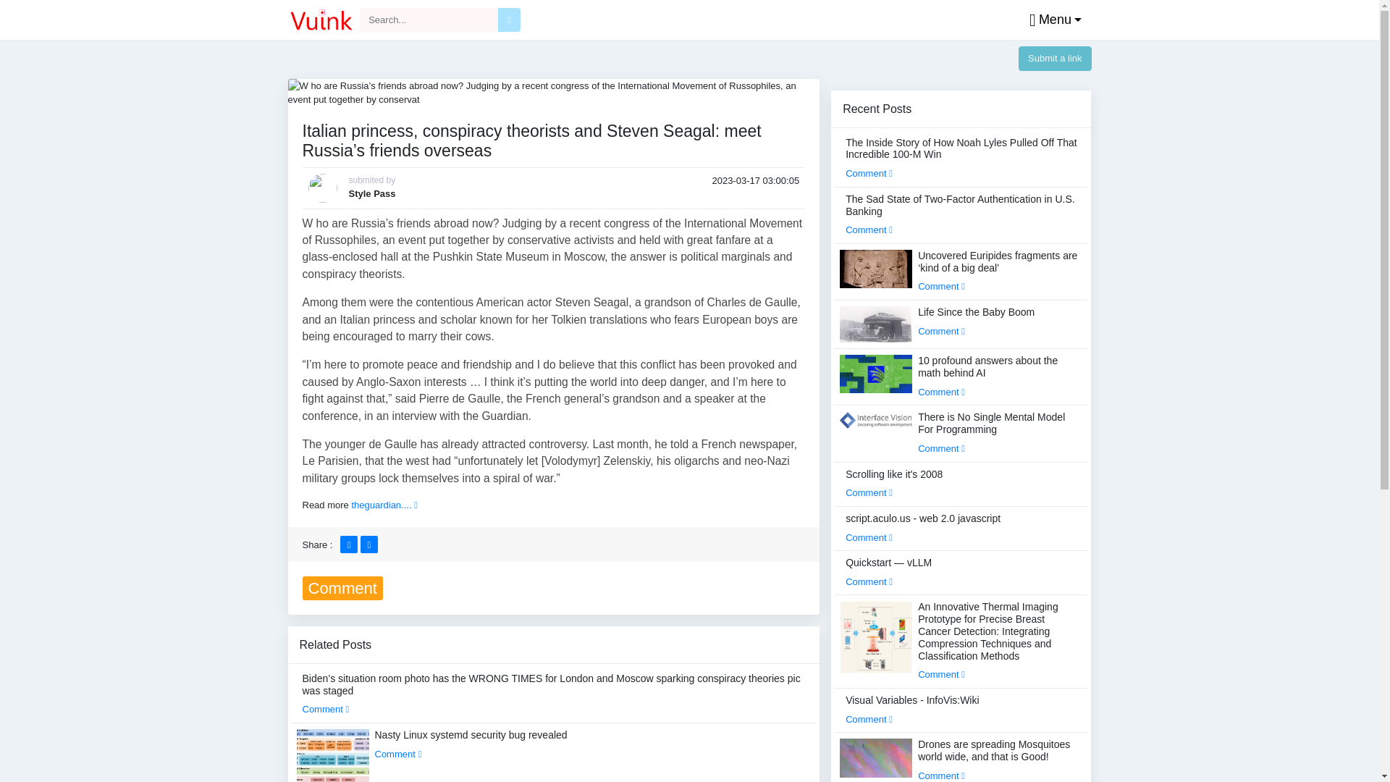 The image size is (1390, 782). What do you see at coordinates (1055, 58) in the screenshot?
I see `Submit a link` at bounding box center [1055, 58].